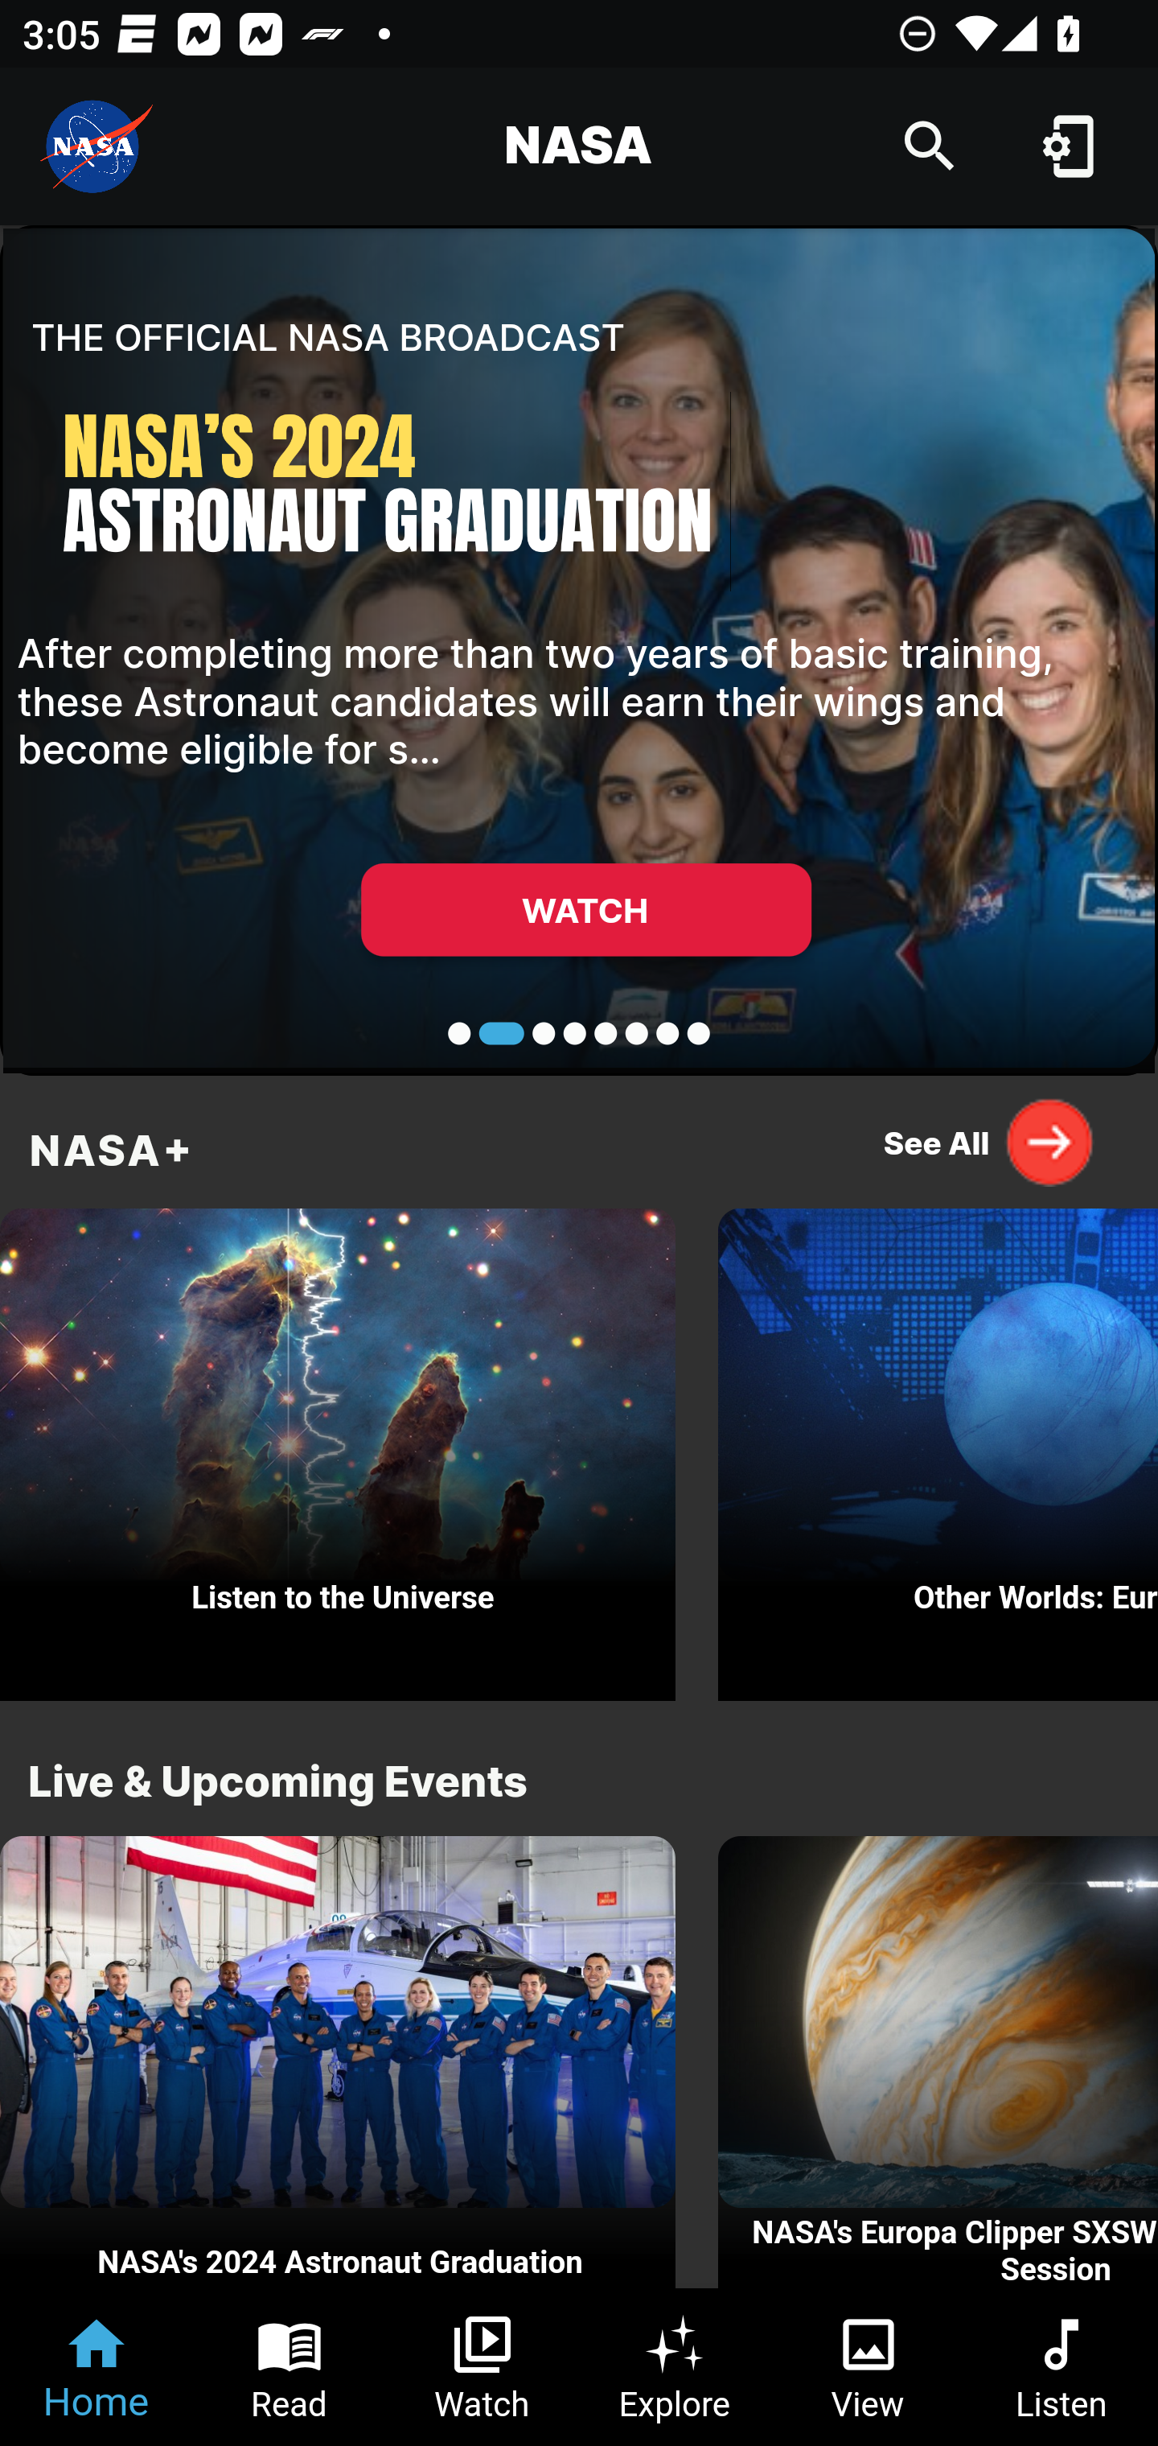  What do you see at coordinates (482, 2367) in the screenshot?
I see `Watch
Tab 3 of 6` at bounding box center [482, 2367].